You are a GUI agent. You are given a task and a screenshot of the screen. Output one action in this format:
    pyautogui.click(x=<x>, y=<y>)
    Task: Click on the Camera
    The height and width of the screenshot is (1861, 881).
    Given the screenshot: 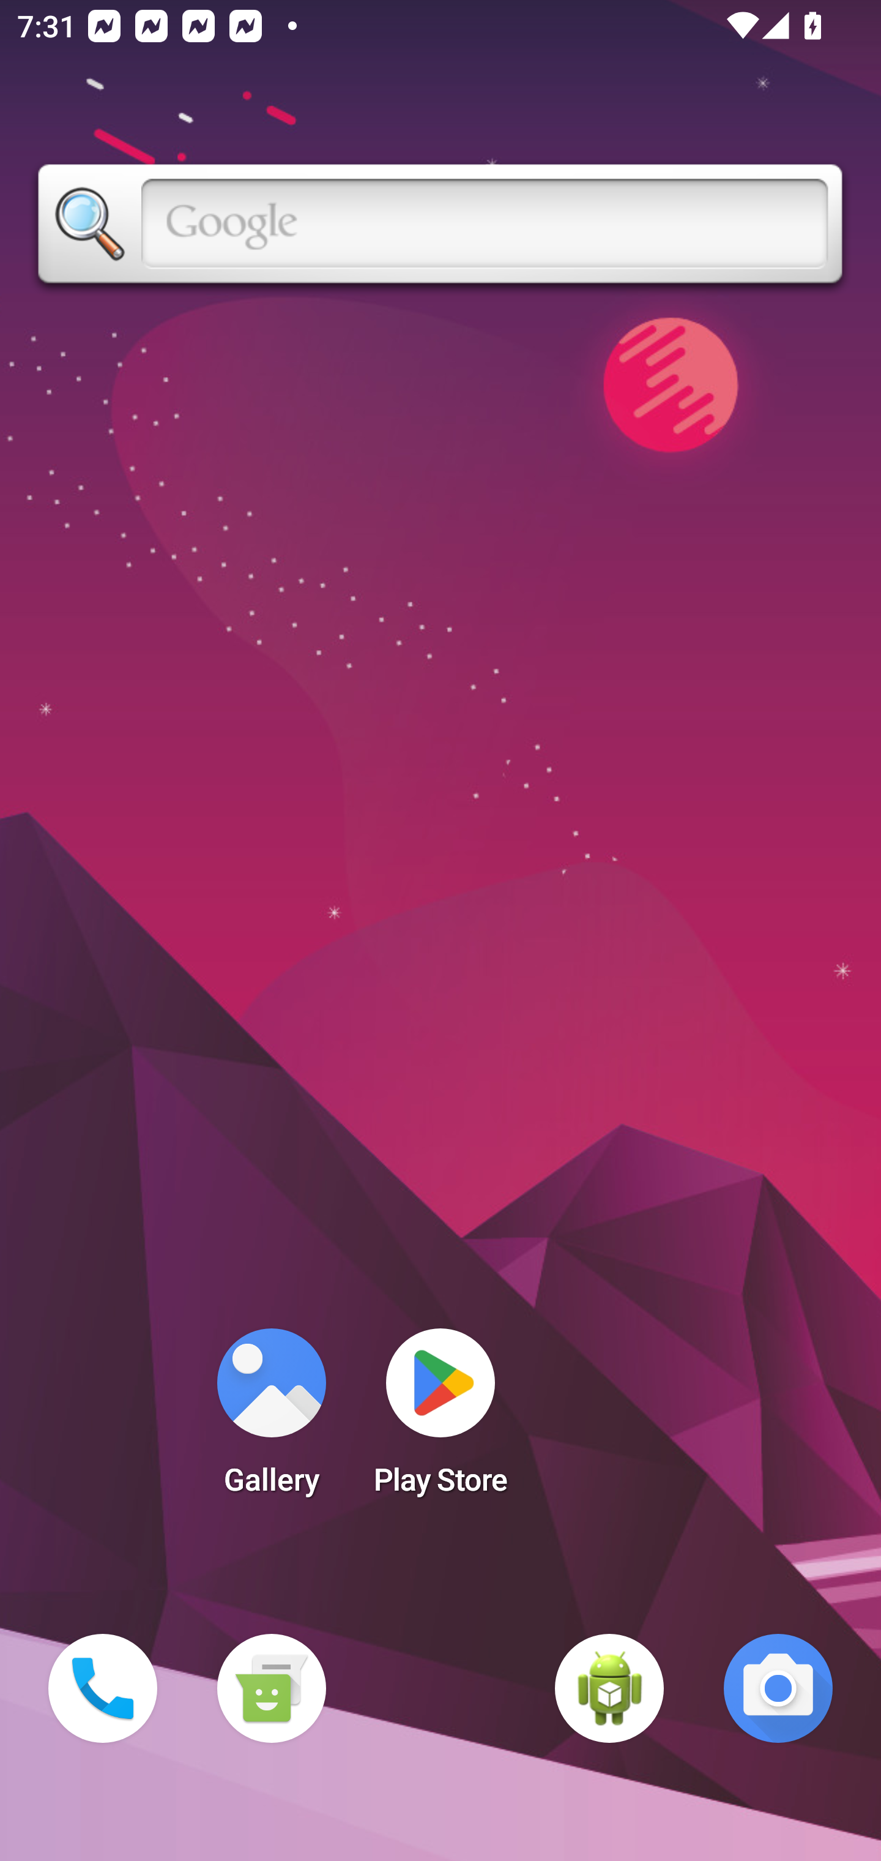 What is the action you would take?
    pyautogui.click(x=778, y=1688)
    